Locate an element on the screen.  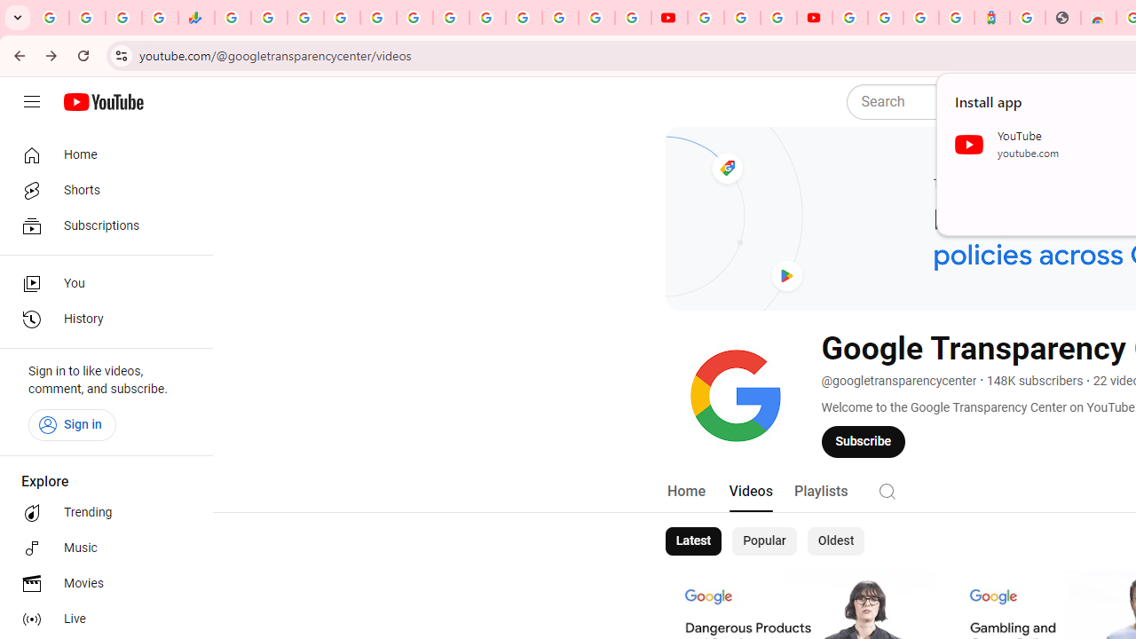
Sign in - Google Accounts is located at coordinates (885, 18).